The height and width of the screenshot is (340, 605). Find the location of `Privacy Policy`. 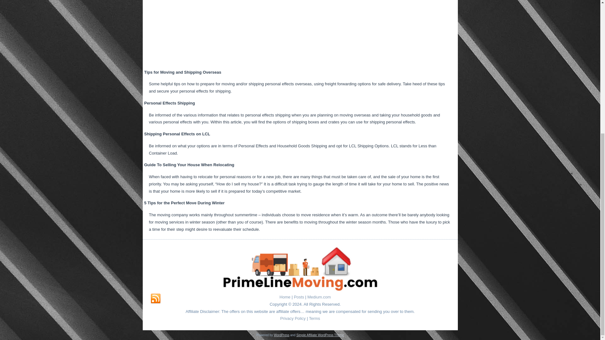

Privacy Policy is located at coordinates (292, 319).